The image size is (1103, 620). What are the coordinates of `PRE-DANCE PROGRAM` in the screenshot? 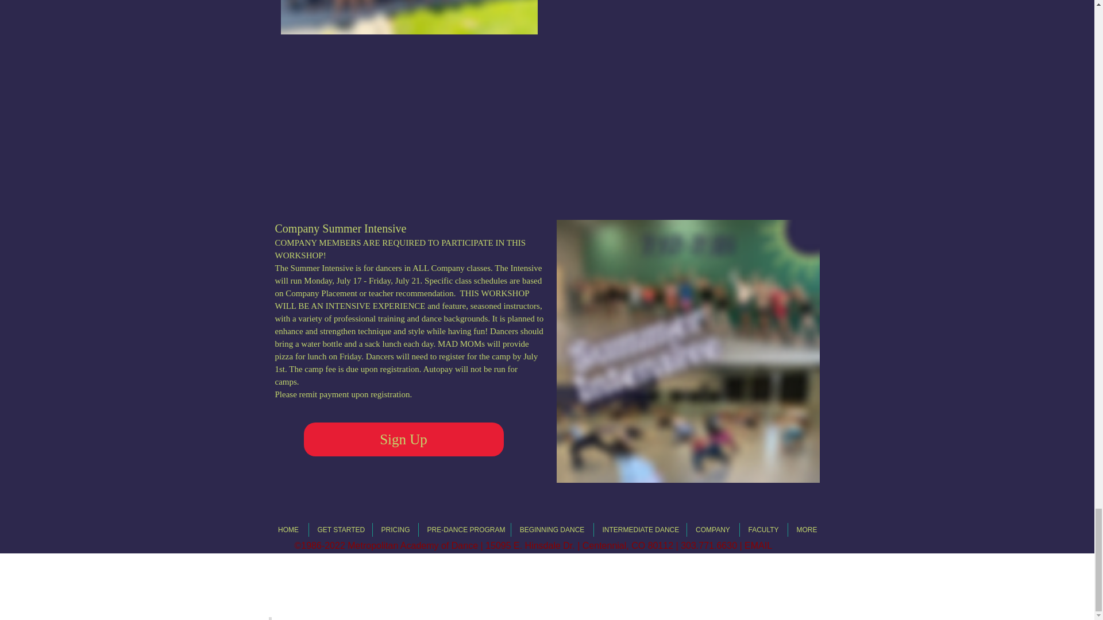 It's located at (464, 530).